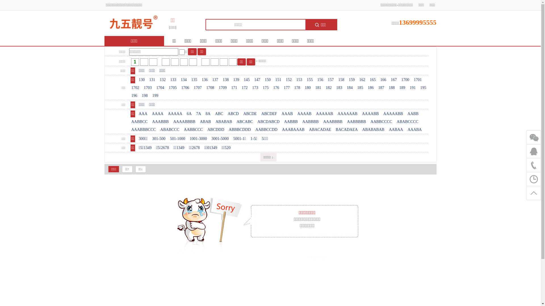  What do you see at coordinates (189, 114) in the screenshot?
I see `6A` at bounding box center [189, 114].